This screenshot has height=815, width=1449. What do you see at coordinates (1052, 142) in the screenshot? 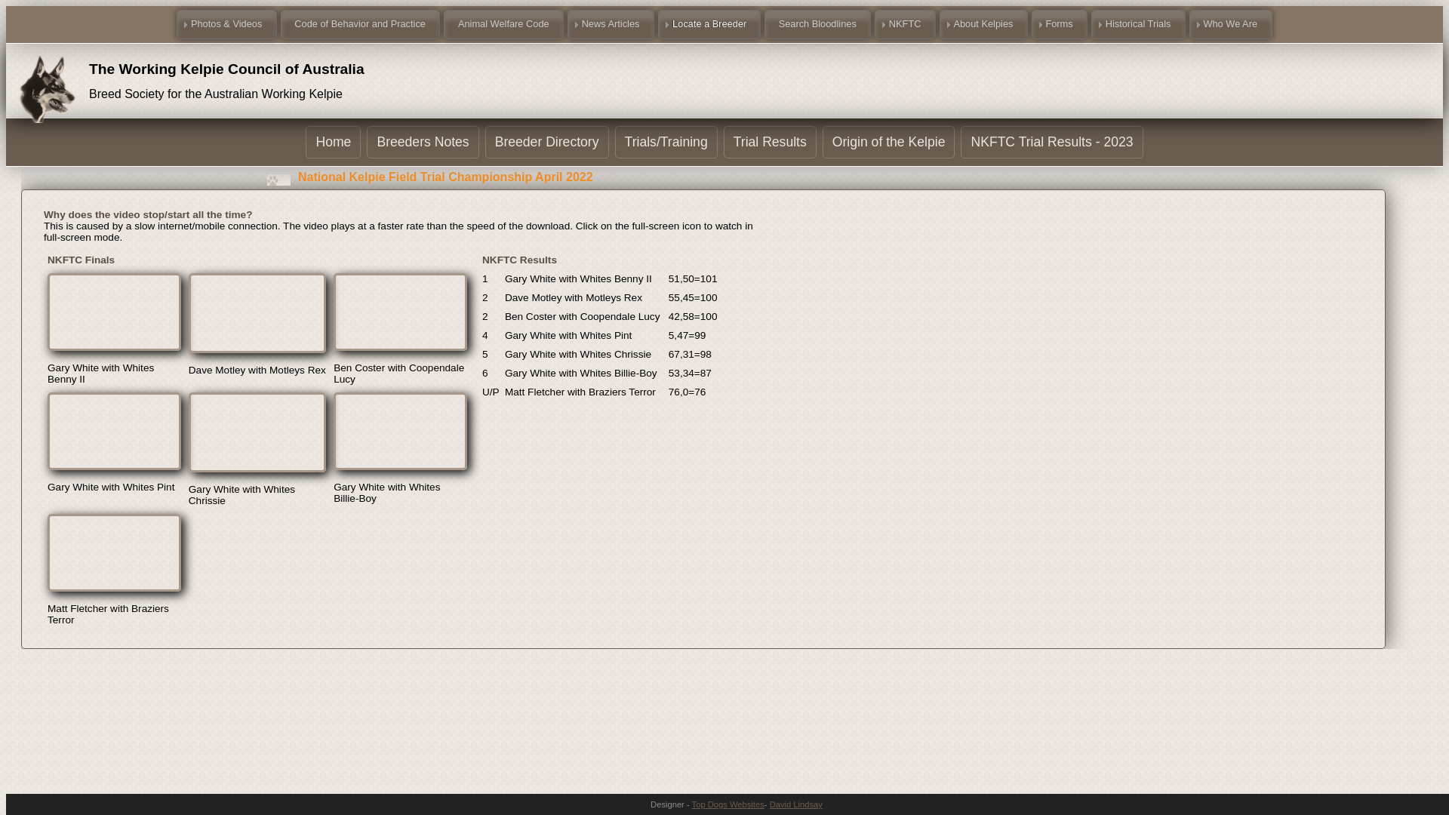
I see `NKFTC Trial Results - 2023` at bounding box center [1052, 142].